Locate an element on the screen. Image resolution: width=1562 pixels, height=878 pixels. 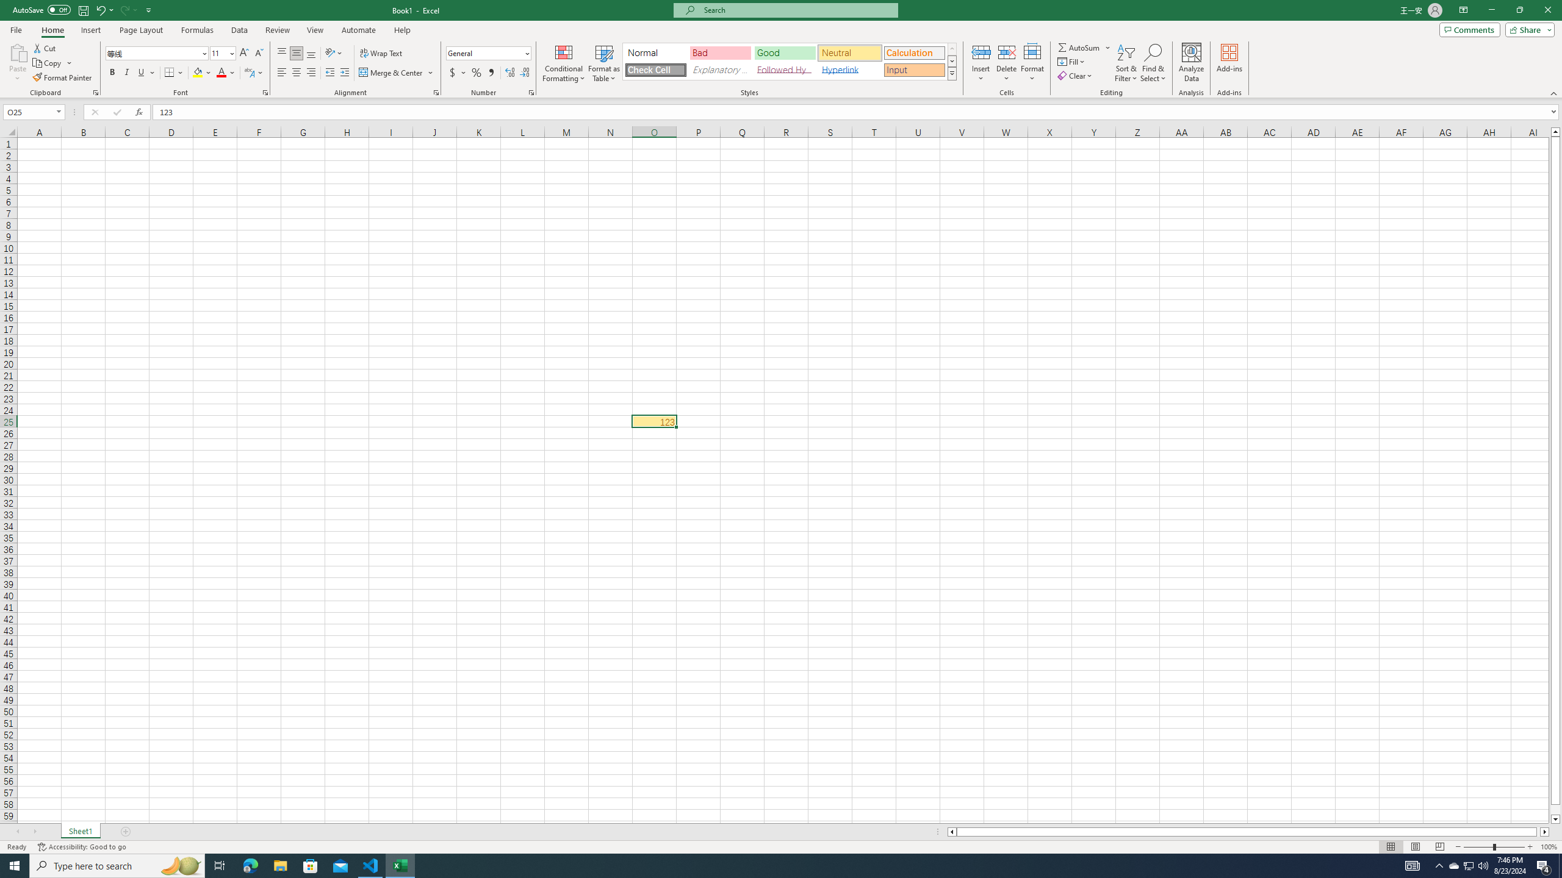
Merge & Center is located at coordinates (392, 73).